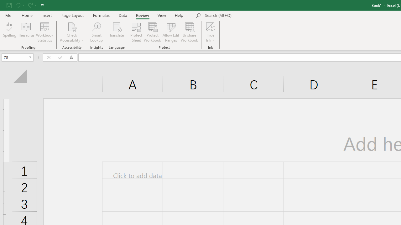 This screenshot has height=225, width=401. I want to click on Redo, so click(30, 5).